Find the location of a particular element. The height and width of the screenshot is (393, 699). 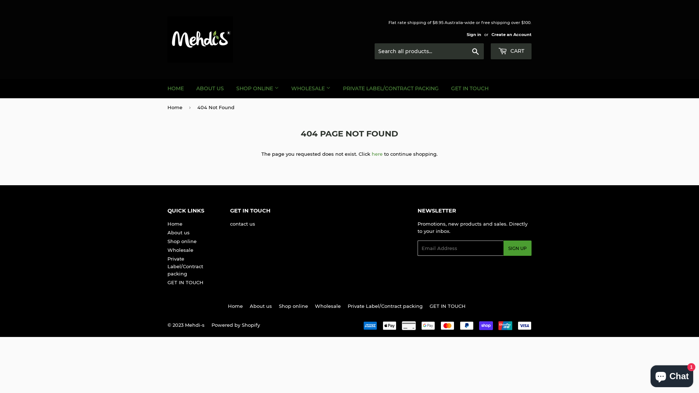

Home is located at coordinates (235, 306).